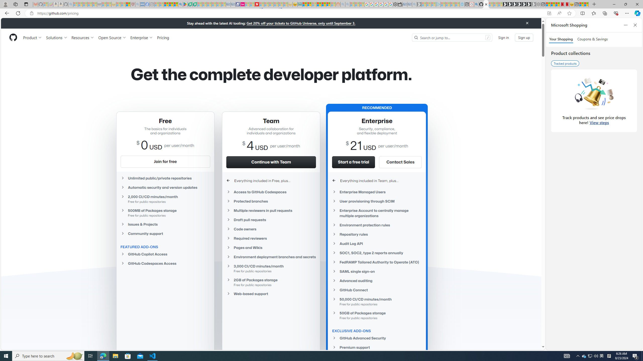 The height and width of the screenshot is (361, 643). What do you see at coordinates (271, 201) in the screenshot?
I see `Protected branches` at bounding box center [271, 201].